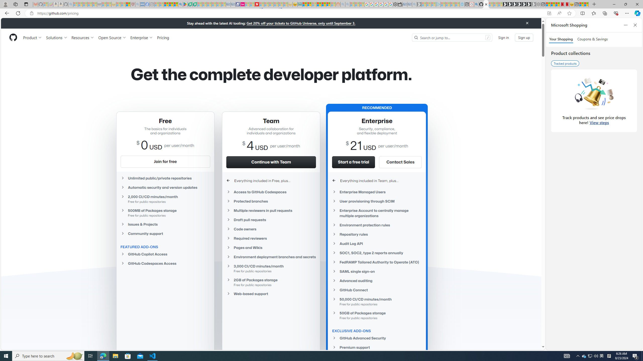 The height and width of the screenshot is (361, 643). What do you see at coordinates (271, 201) in the screenshot?
I see `Protected branches` at bounding box center [271, 201].